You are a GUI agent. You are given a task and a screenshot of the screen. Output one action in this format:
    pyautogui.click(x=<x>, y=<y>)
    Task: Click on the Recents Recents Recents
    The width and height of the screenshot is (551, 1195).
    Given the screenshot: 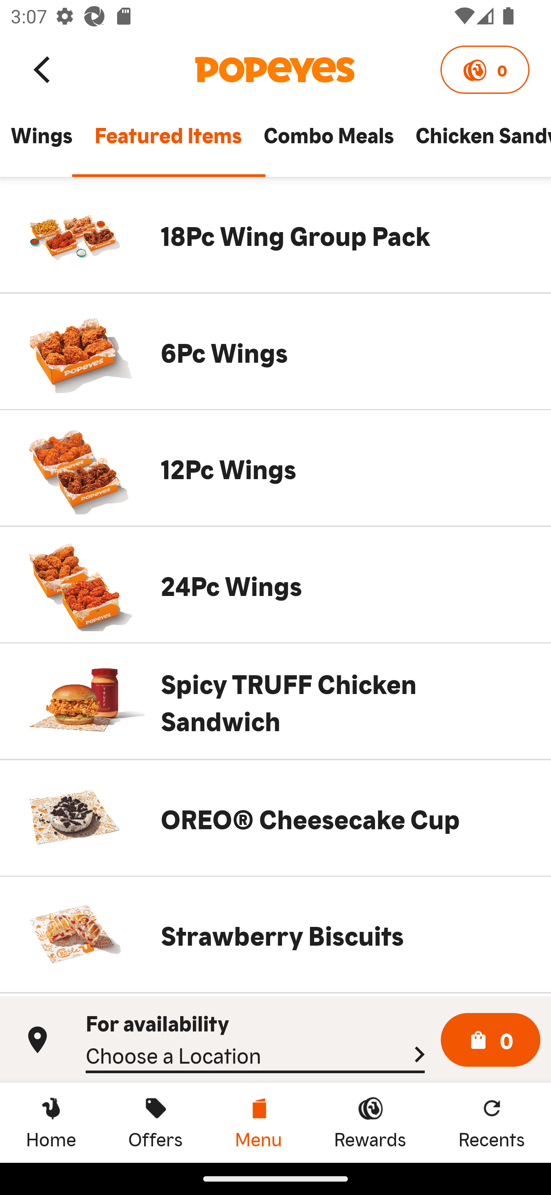 What is the action you would take?
    pyautogui.click(x=492, y=1122)
    